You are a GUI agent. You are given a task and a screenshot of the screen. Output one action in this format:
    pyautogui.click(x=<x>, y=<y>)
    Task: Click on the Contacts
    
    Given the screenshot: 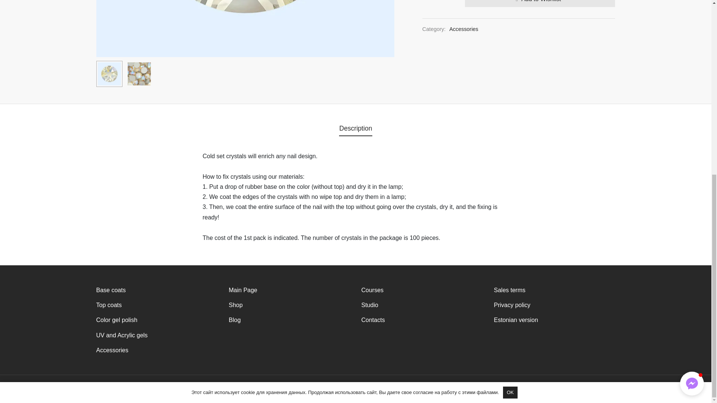 What is the action you would take?
    pyautogui.click(x=373, y=320)
    